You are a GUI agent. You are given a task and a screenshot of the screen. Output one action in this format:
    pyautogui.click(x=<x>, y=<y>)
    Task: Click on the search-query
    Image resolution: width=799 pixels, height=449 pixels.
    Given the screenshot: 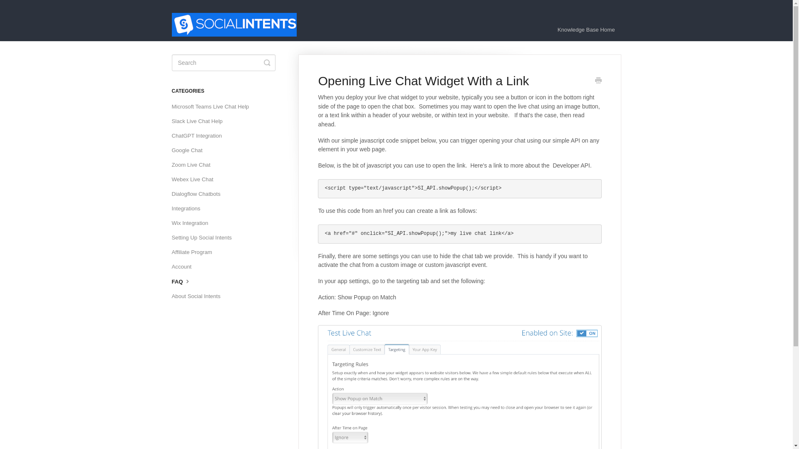 What is the action you would take?
    pyautogui.click(x=223, y=62)
    